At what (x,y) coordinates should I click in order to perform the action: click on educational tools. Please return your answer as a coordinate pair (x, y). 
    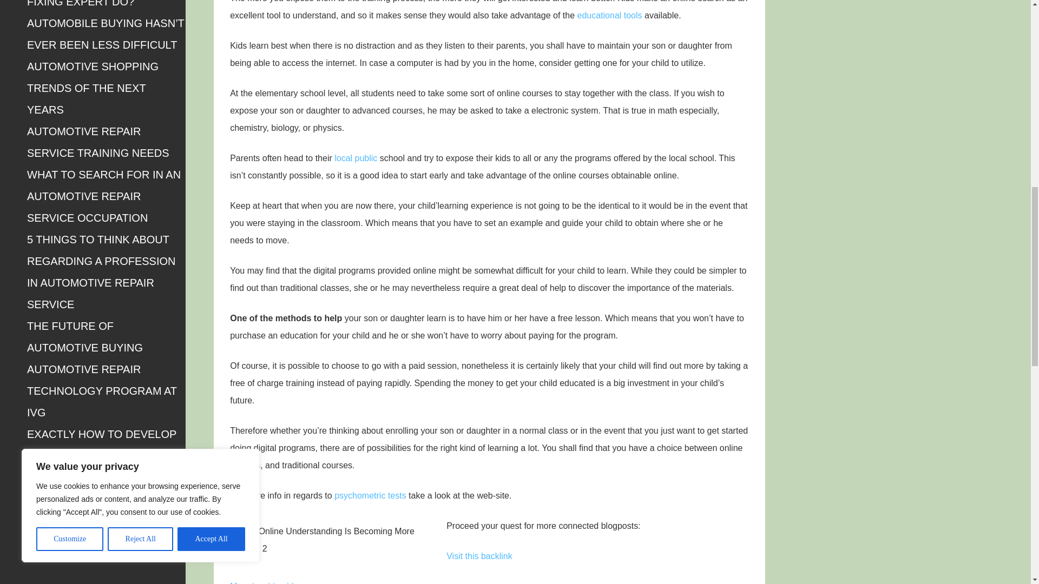
    Looking at the image, I should click on (609, 15).